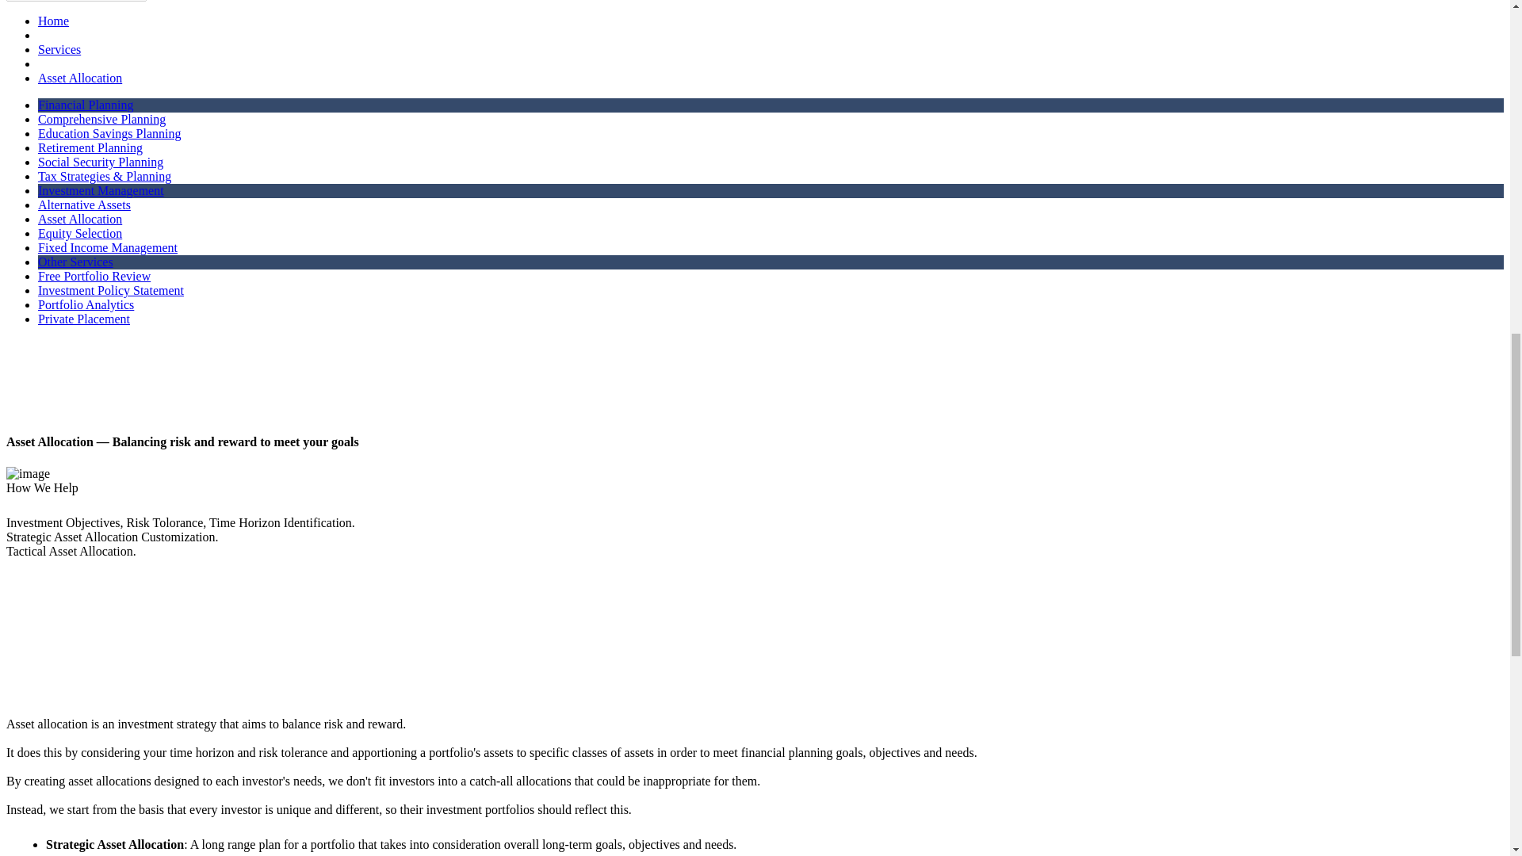  What do you see at coordinates (94, 276) in the screenshot?
I see `Free Portfolio Review` at bounding box center [94, 276].